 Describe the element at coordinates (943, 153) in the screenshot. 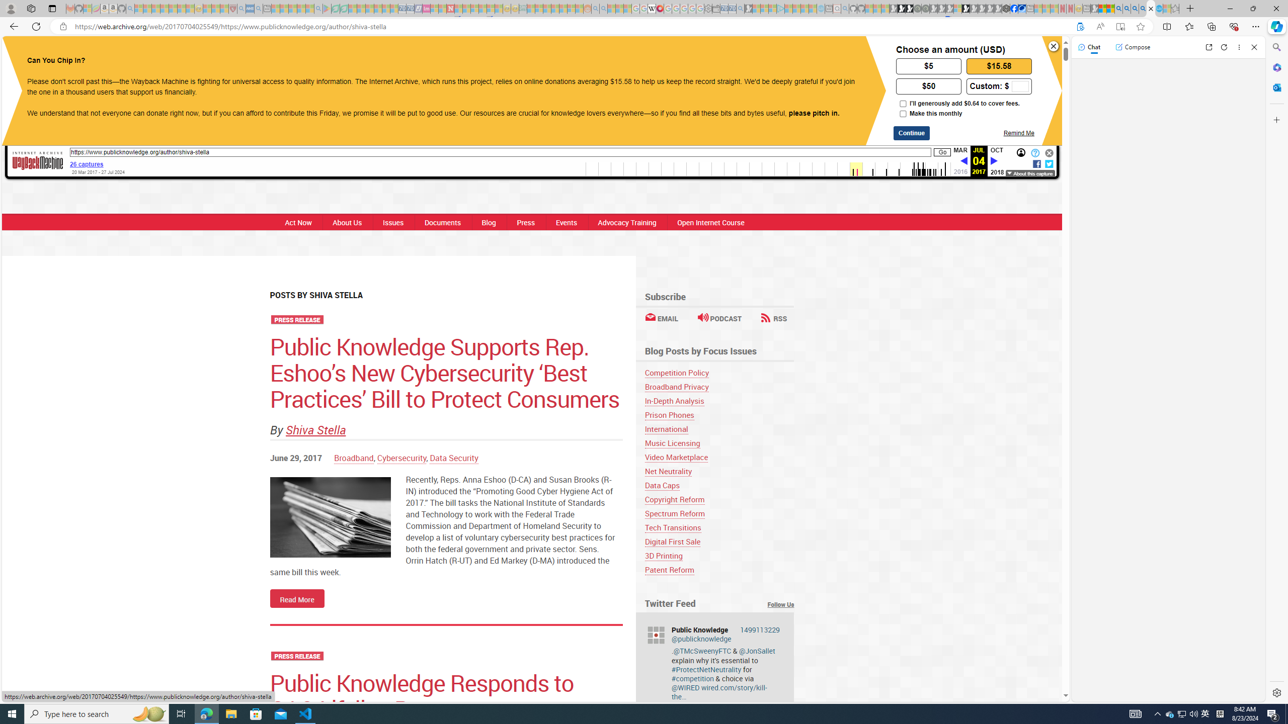

I see `Go` at that location.